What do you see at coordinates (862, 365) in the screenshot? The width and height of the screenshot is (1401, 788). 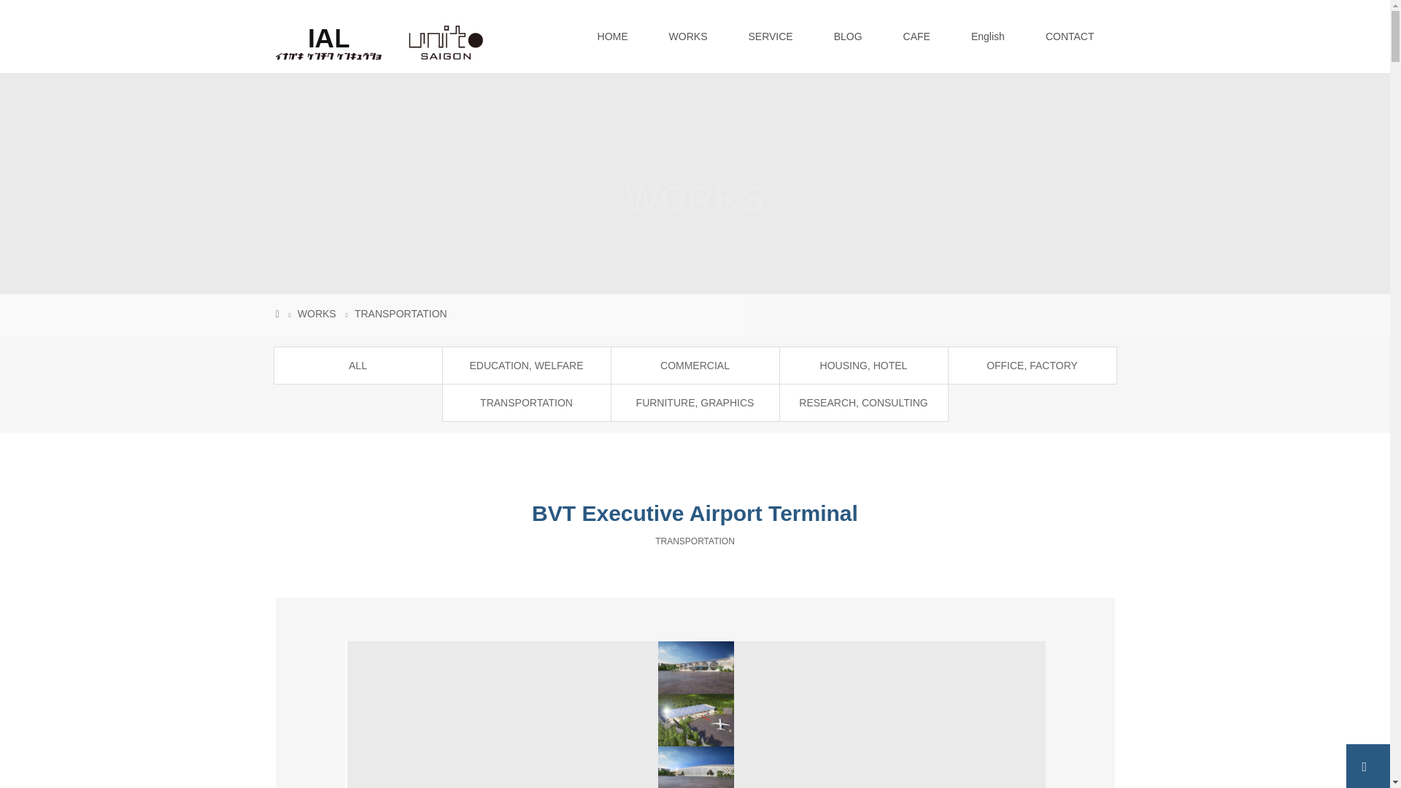 I see `HOUSING, HOTEL` at bounding box center [862, 365].